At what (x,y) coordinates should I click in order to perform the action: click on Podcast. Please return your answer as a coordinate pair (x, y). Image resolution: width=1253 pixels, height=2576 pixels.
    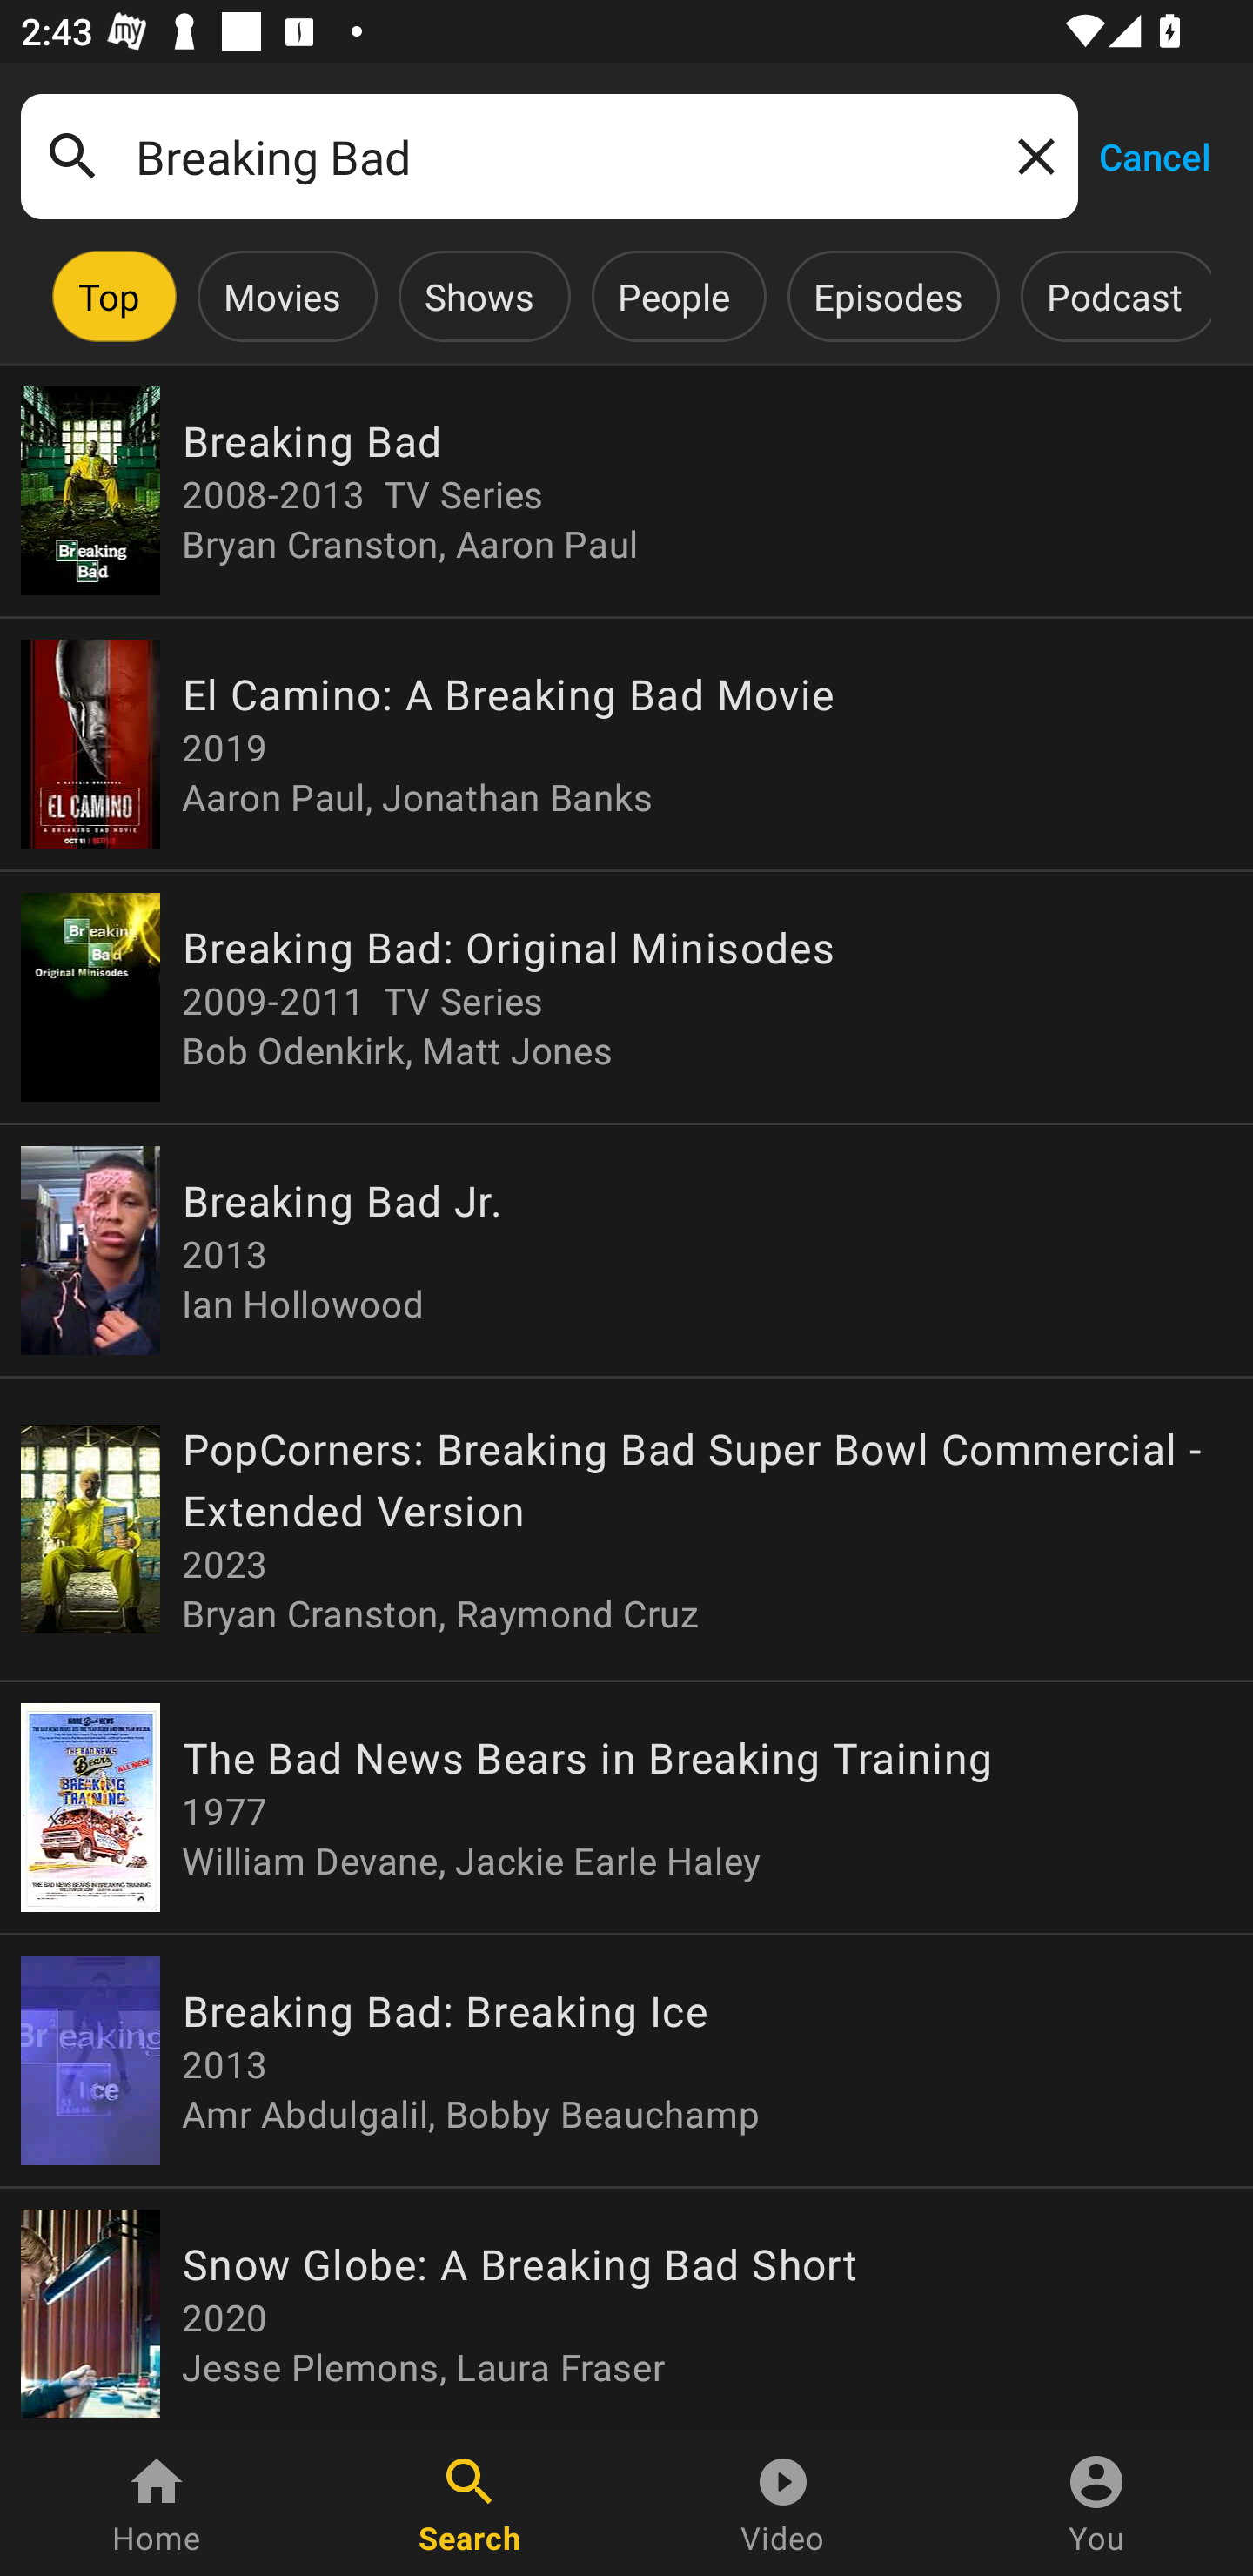
    Looking at the image, I should click on (1114, 296).